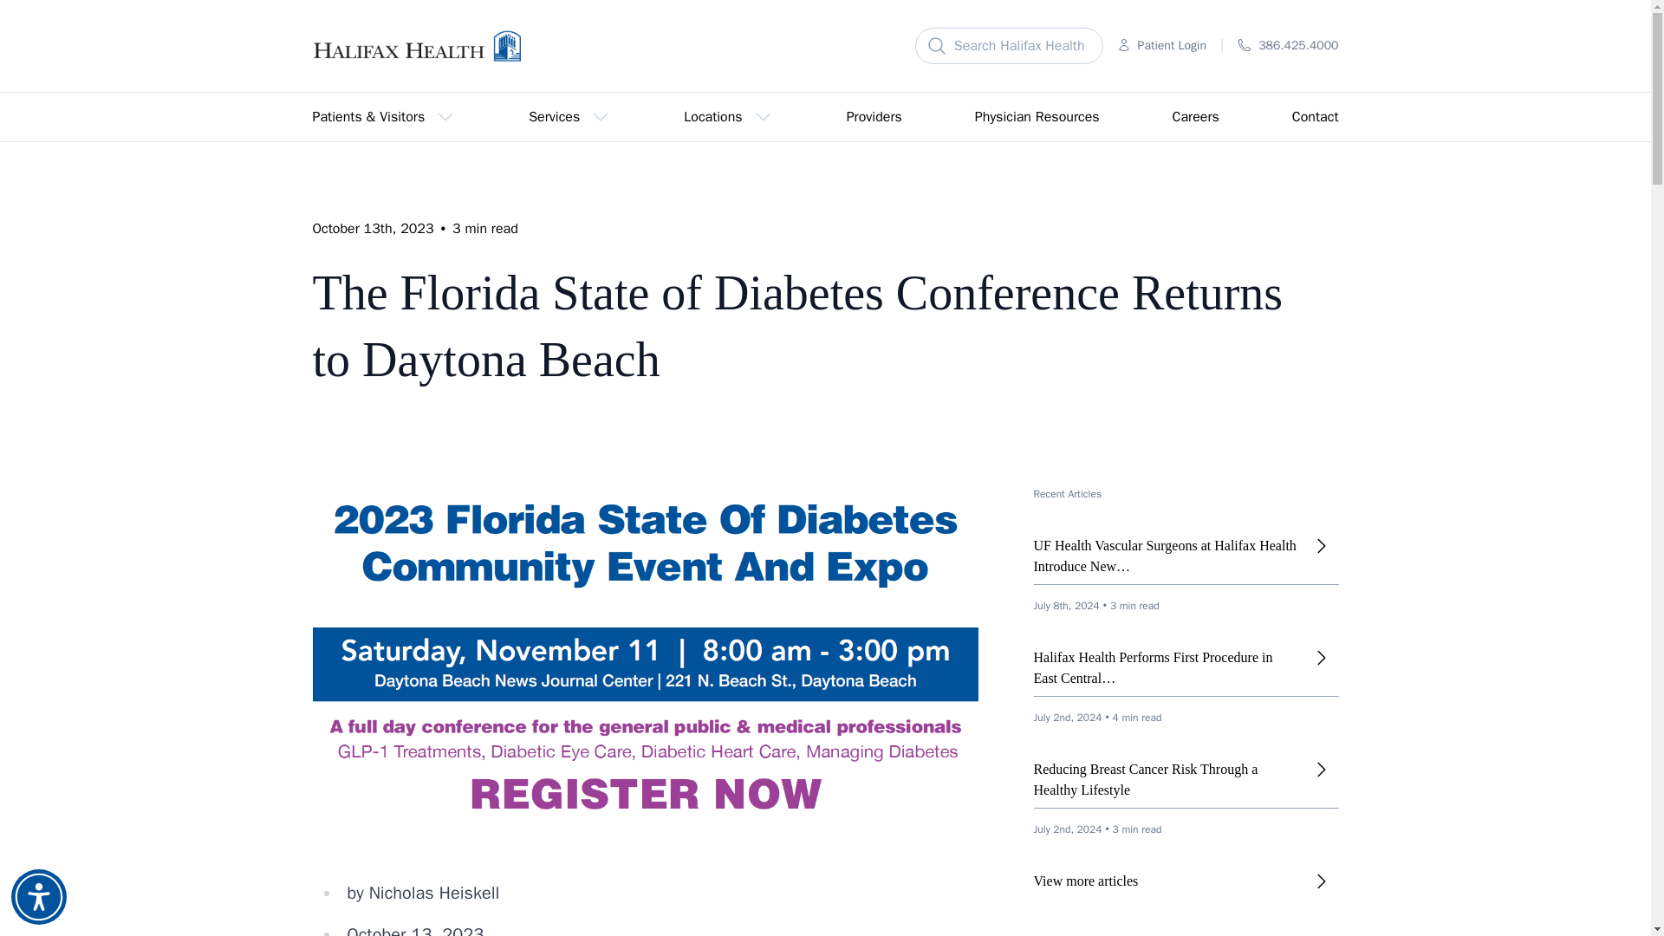  I want to click on Physician Resources, so click(1037, 116).